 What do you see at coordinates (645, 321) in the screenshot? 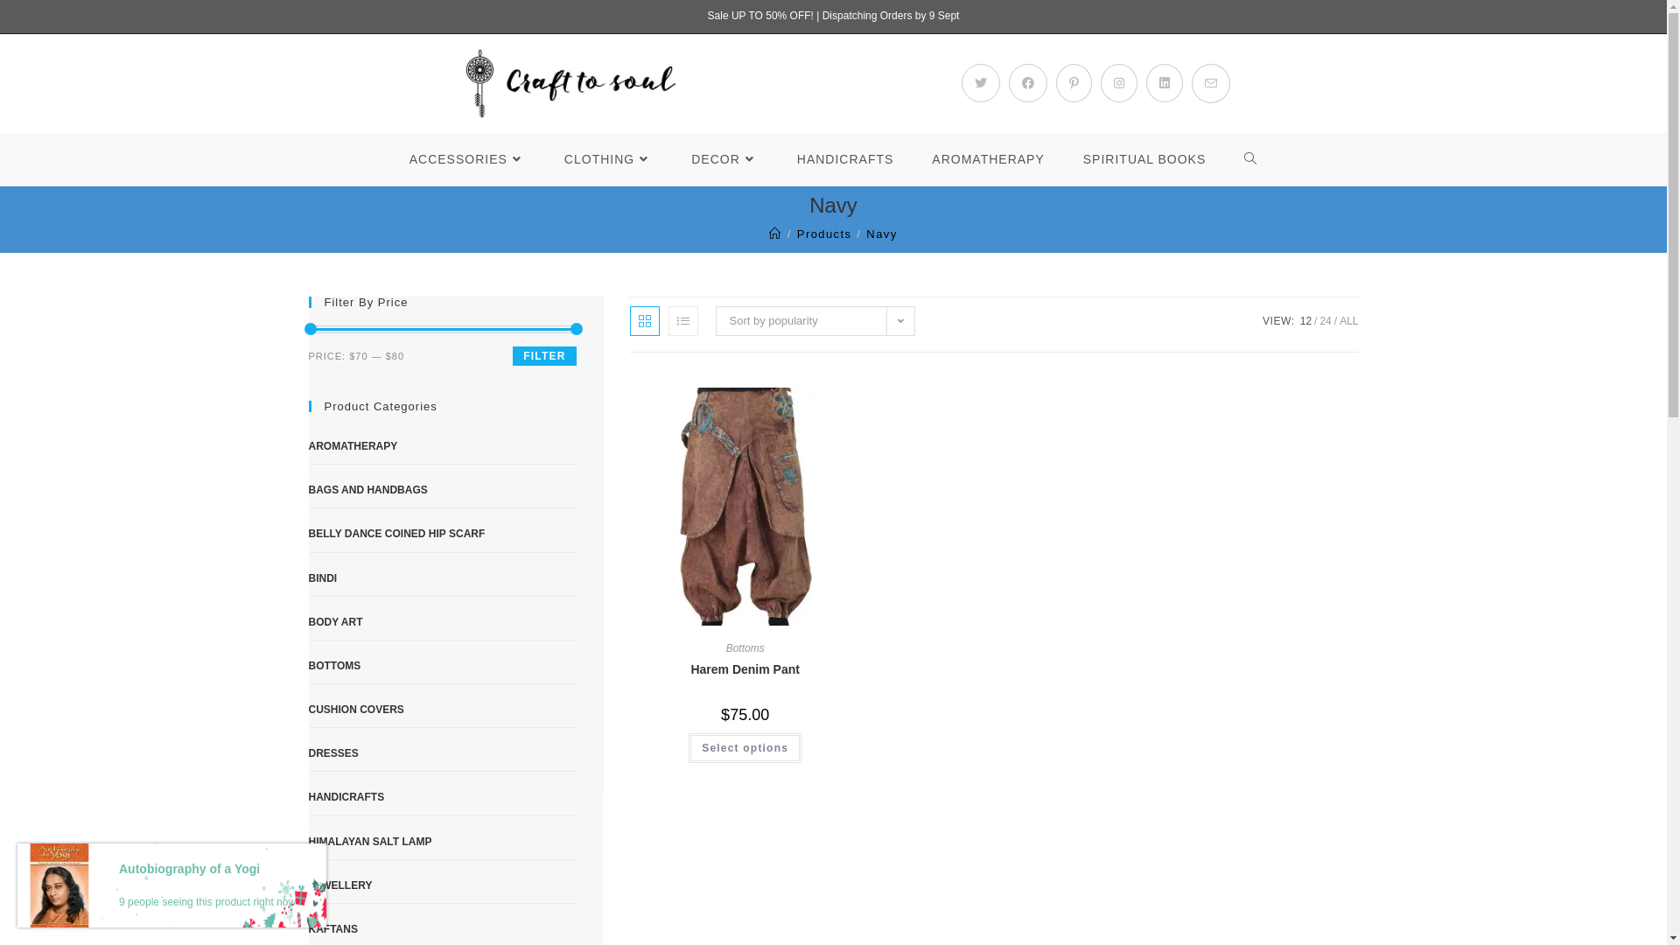
I see `Grid view` at bounding box center [645, 321].